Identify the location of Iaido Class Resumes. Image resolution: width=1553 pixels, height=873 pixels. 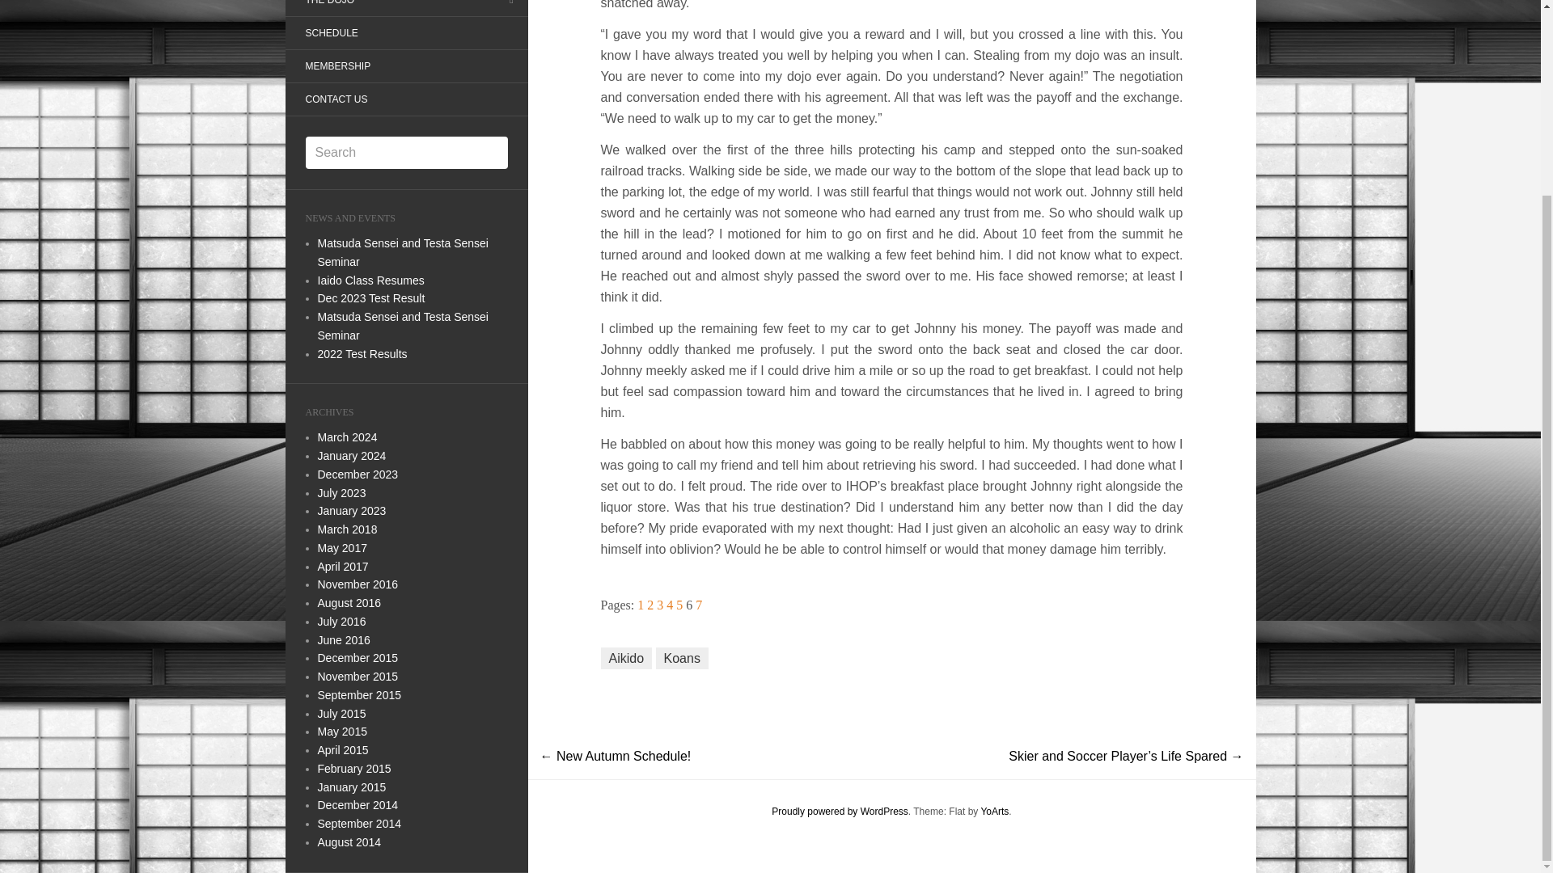
(370, 280).